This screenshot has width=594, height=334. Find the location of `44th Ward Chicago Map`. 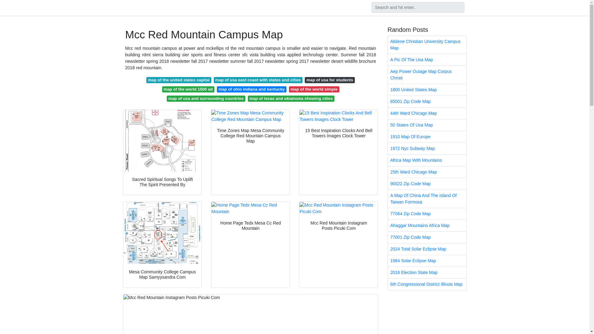

44th Ward Chicago Map is located at coordinates (427, 113).